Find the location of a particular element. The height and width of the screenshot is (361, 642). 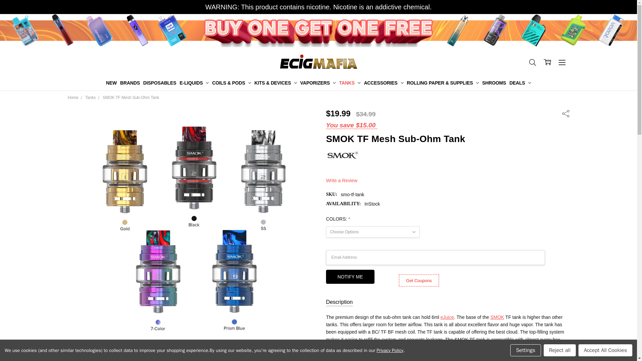

DISPOSABLES is located at coordinates (159, 83).